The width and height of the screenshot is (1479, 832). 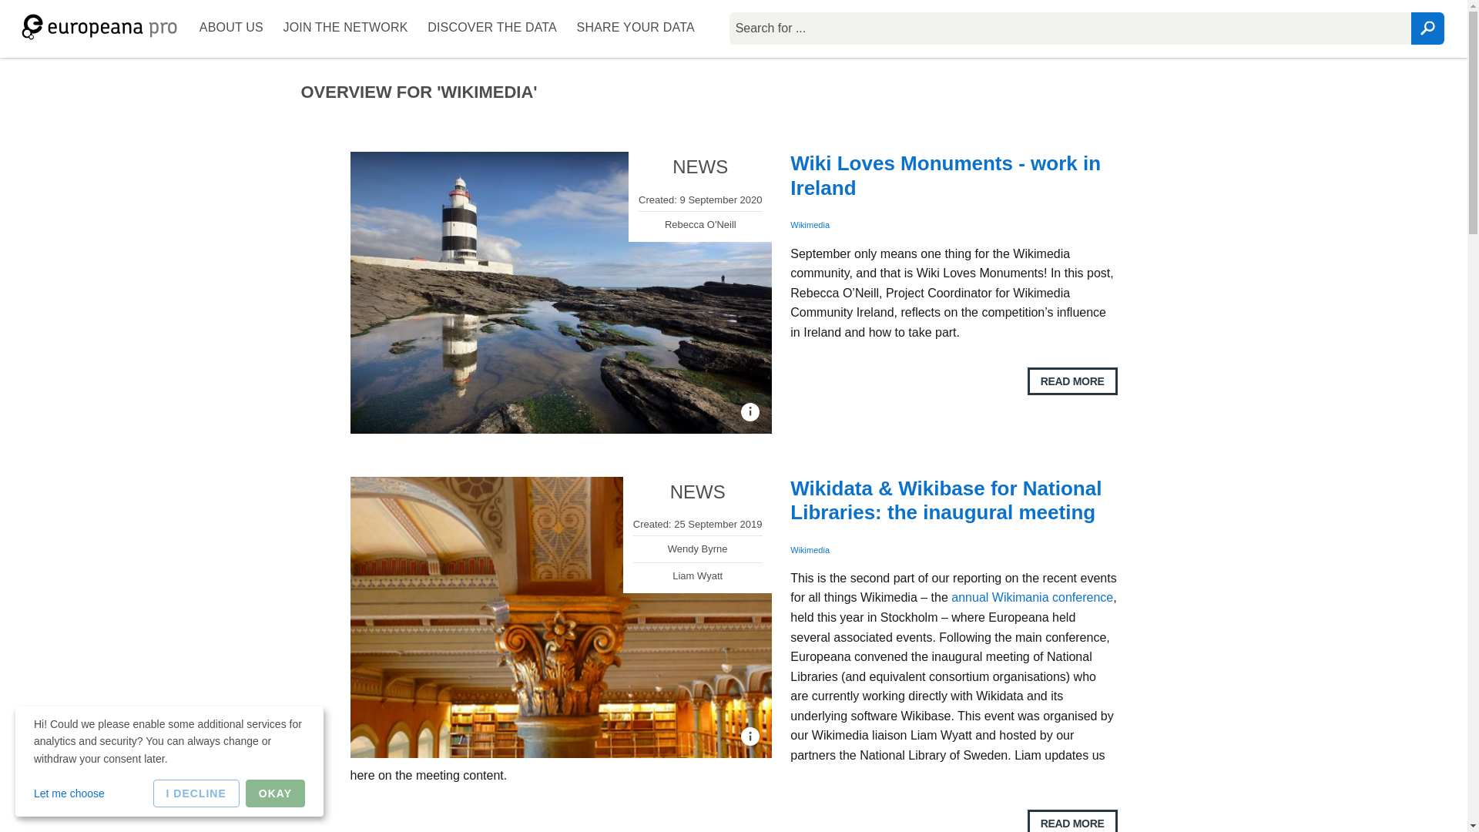 I want to click on Share your data, so click(x=636, y=29).